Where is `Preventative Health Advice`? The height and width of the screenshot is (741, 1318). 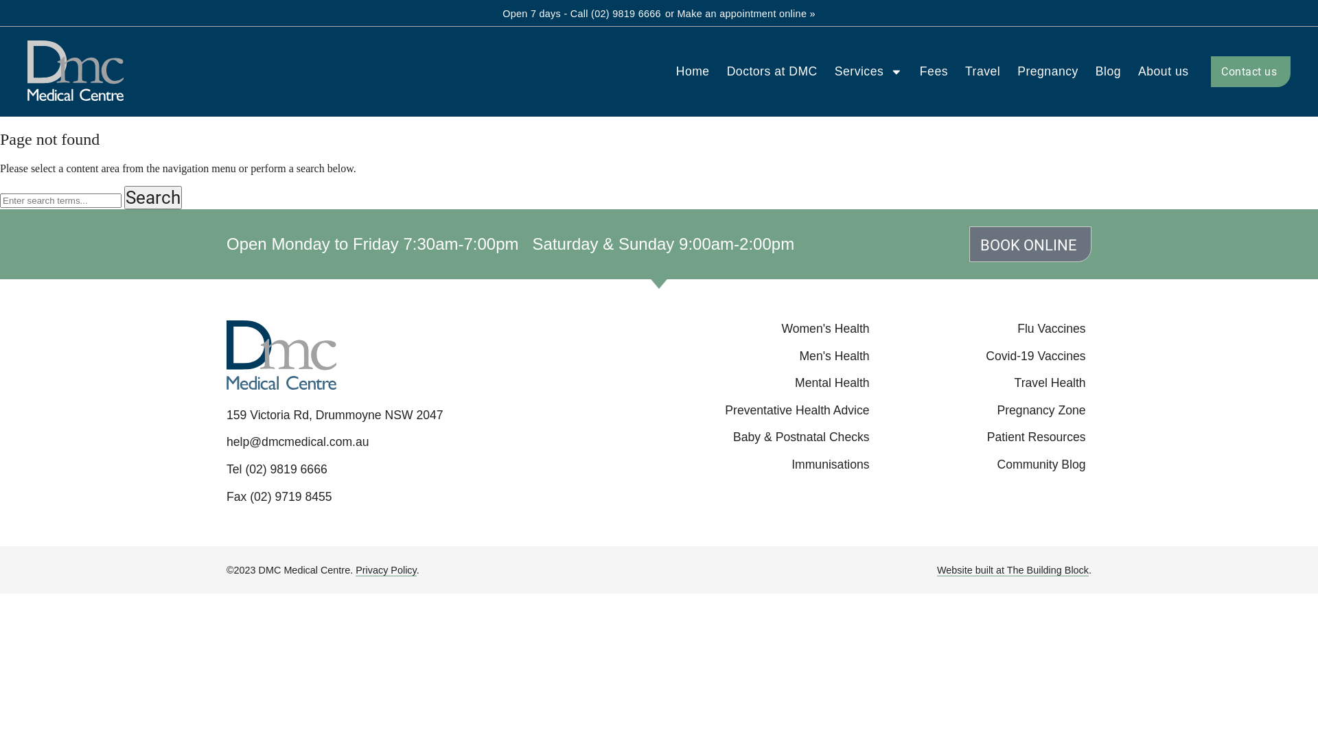 Preventative Health Advice is located at coordinates (765, 410).